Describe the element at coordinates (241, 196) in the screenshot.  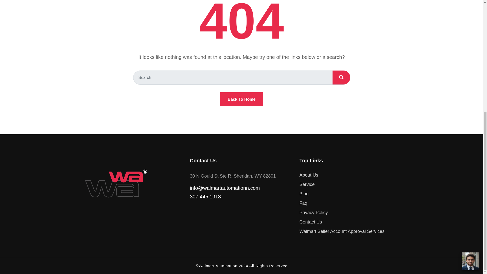
I see `307 445 1918` at that location.